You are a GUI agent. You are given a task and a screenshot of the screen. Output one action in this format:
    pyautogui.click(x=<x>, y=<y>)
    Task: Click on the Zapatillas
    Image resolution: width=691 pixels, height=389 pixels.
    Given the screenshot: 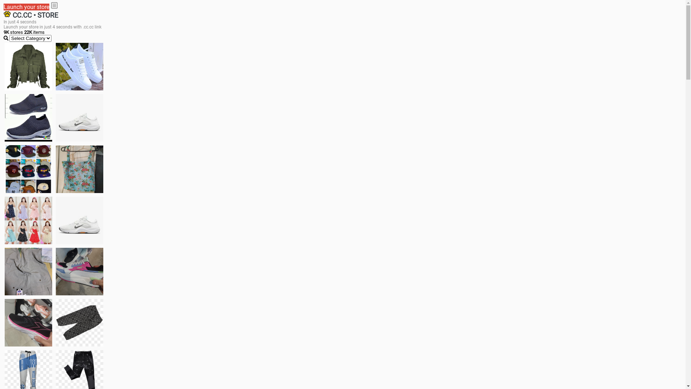 What is the action you would take?
    pyautogui.click(x=28, y=323)
    